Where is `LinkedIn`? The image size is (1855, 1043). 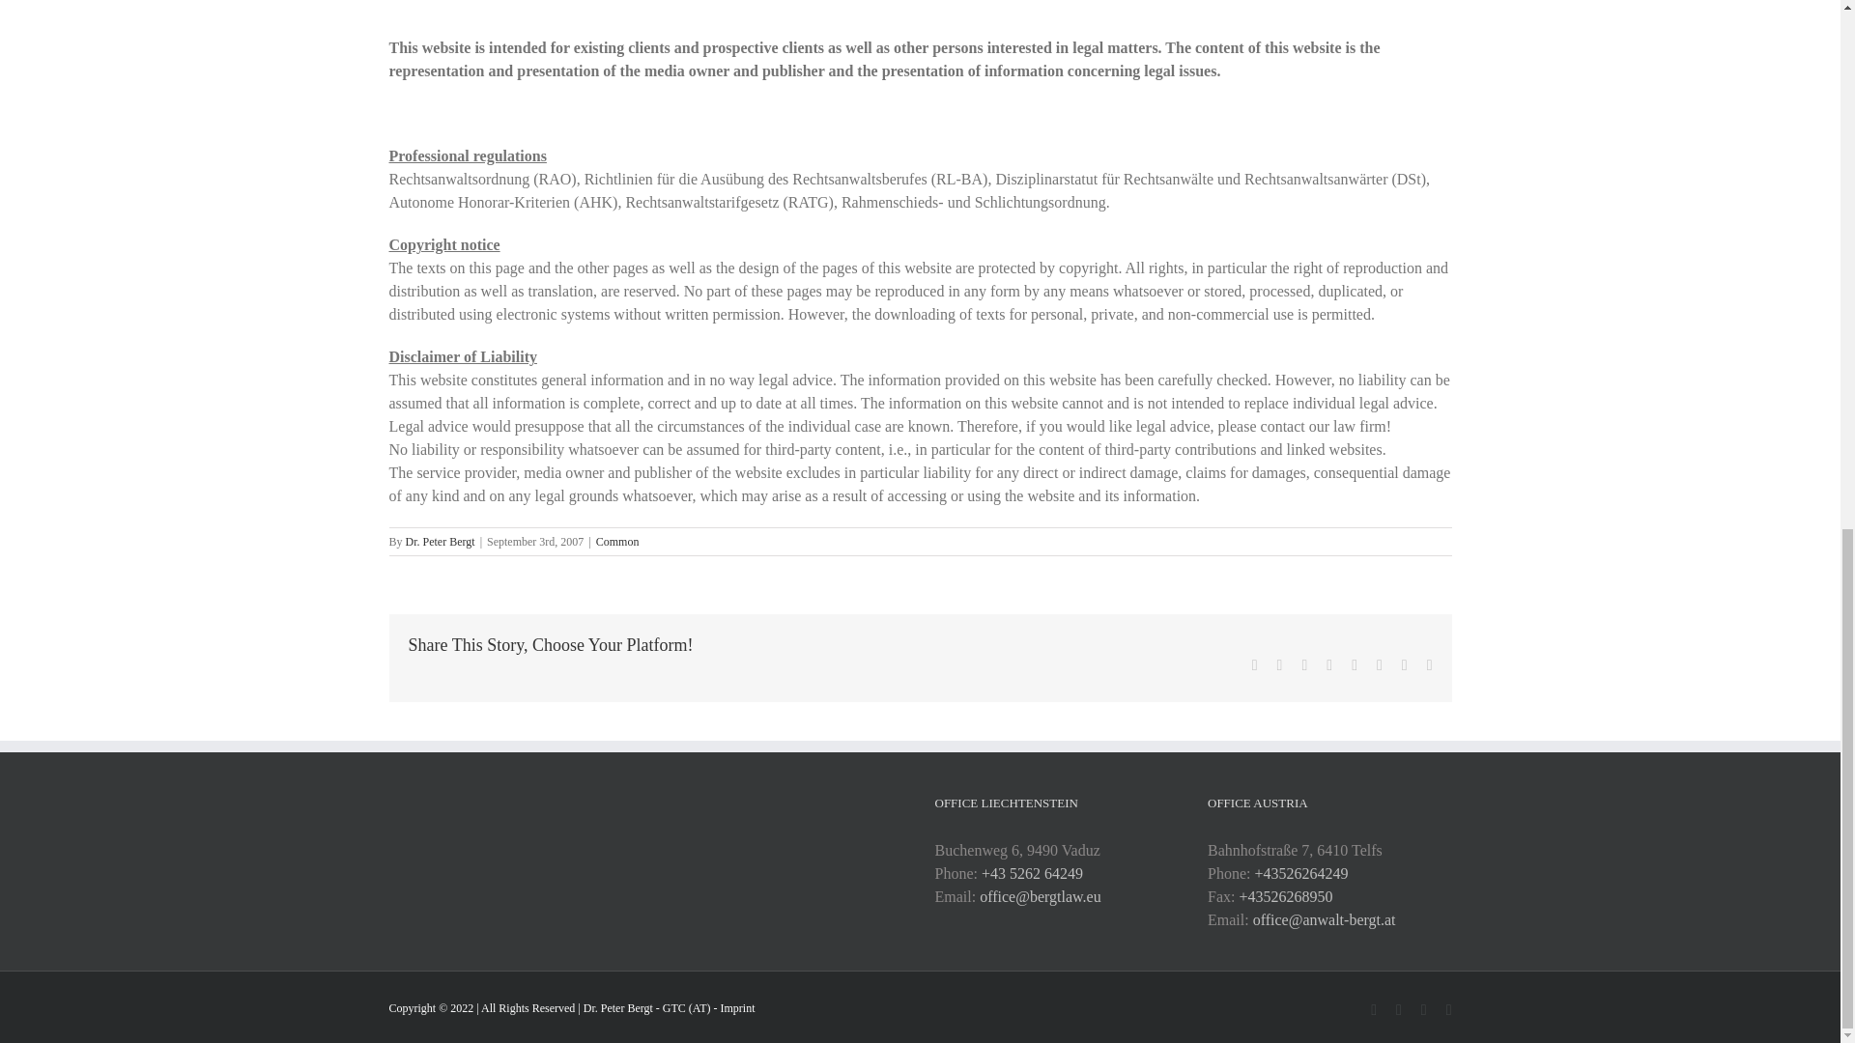
LinkedIn is located at coordinates (1328, 664).